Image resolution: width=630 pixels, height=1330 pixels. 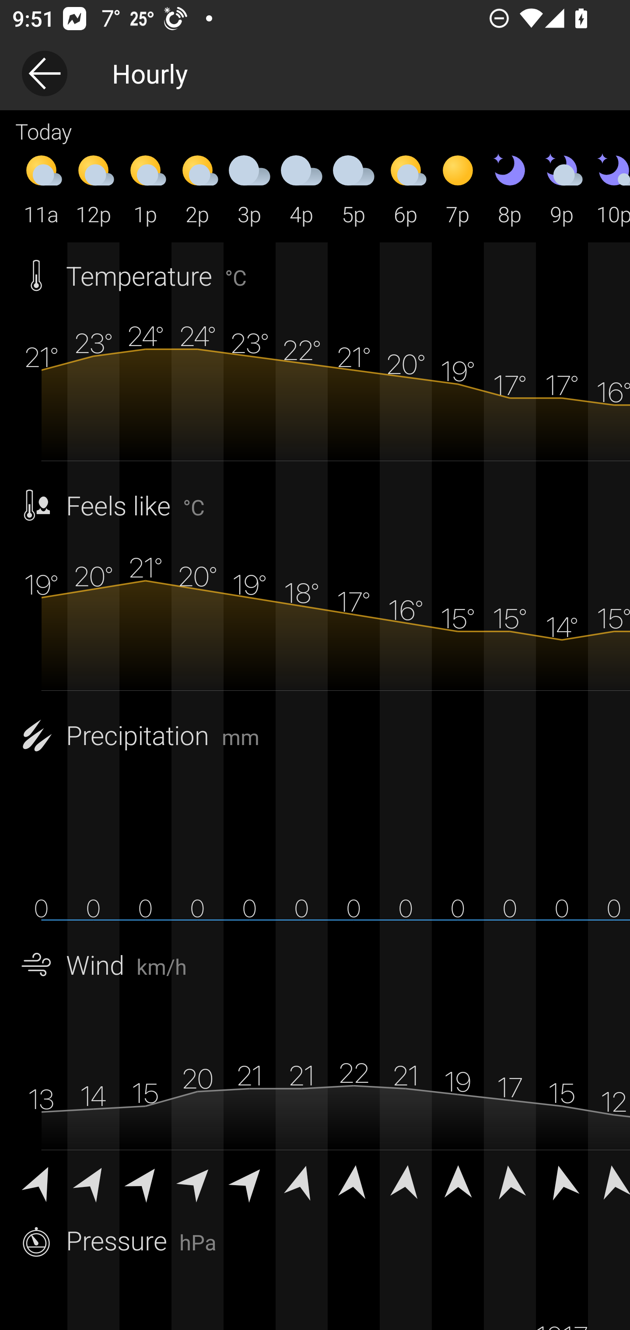 I want to click on 12p, so click(x=94, y=189).